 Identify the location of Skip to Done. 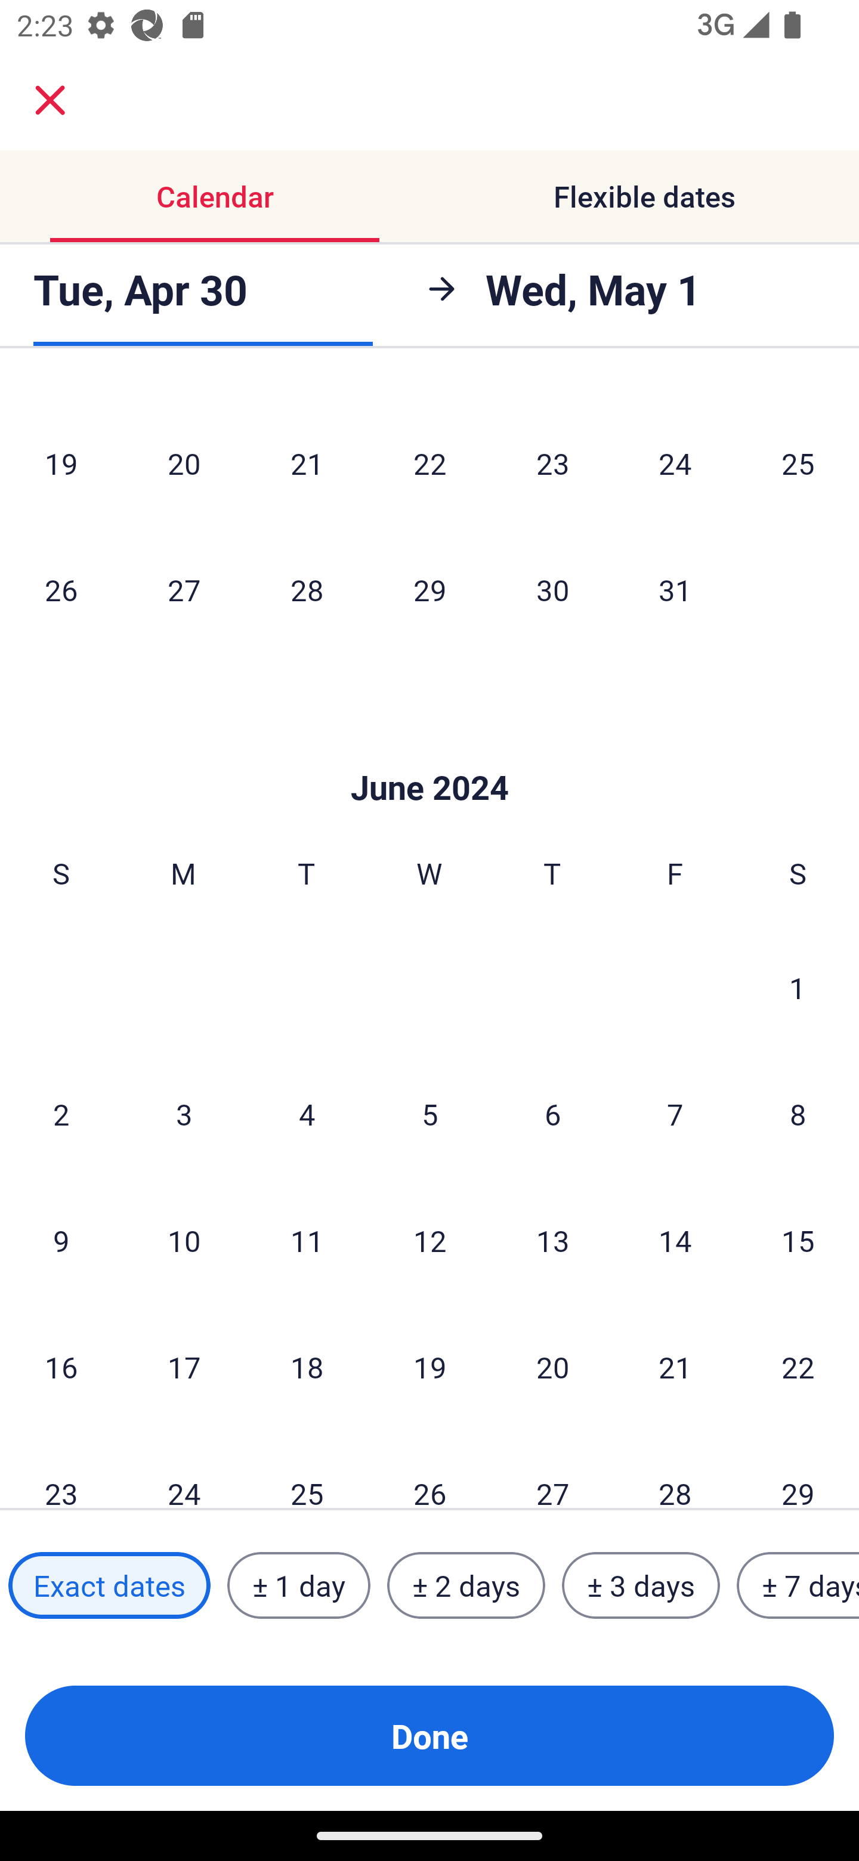
(429, 752).